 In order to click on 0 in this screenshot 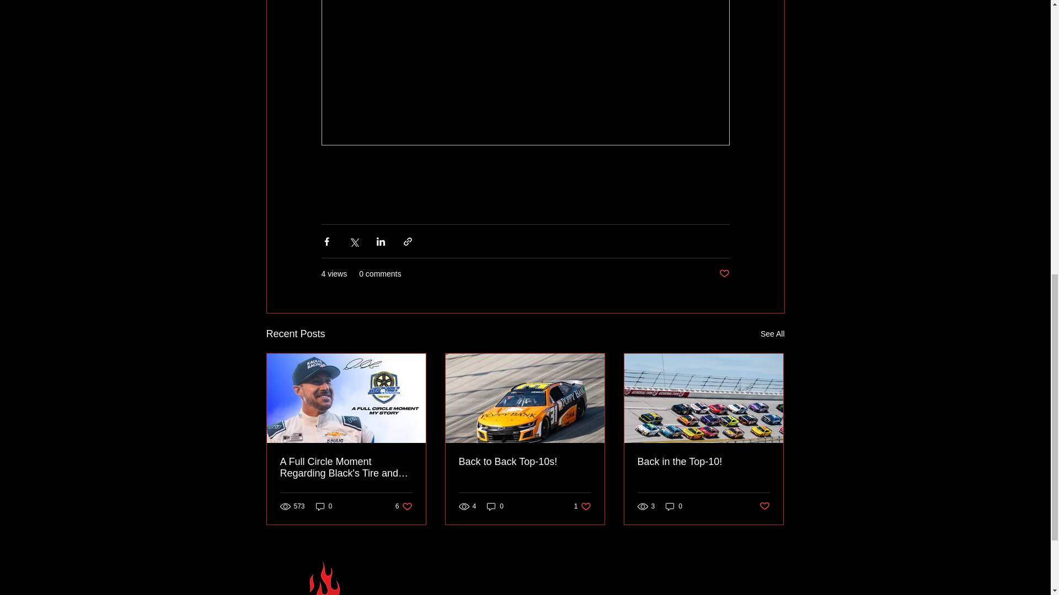, I will do `click(703, 462)`.